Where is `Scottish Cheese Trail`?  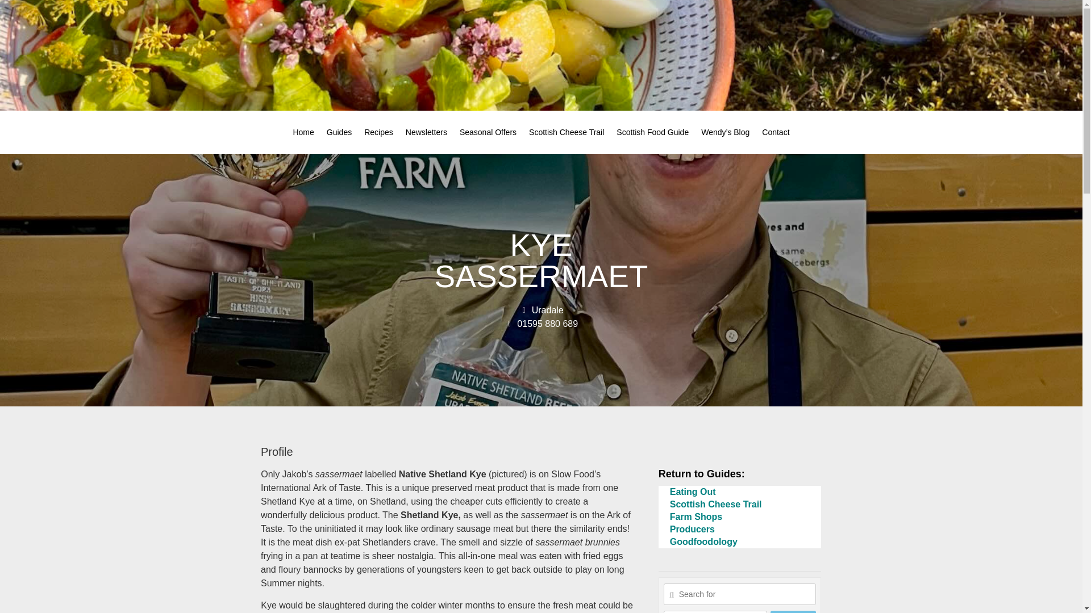
Scottish Cheese Trail is located at coordinates (566, 132).